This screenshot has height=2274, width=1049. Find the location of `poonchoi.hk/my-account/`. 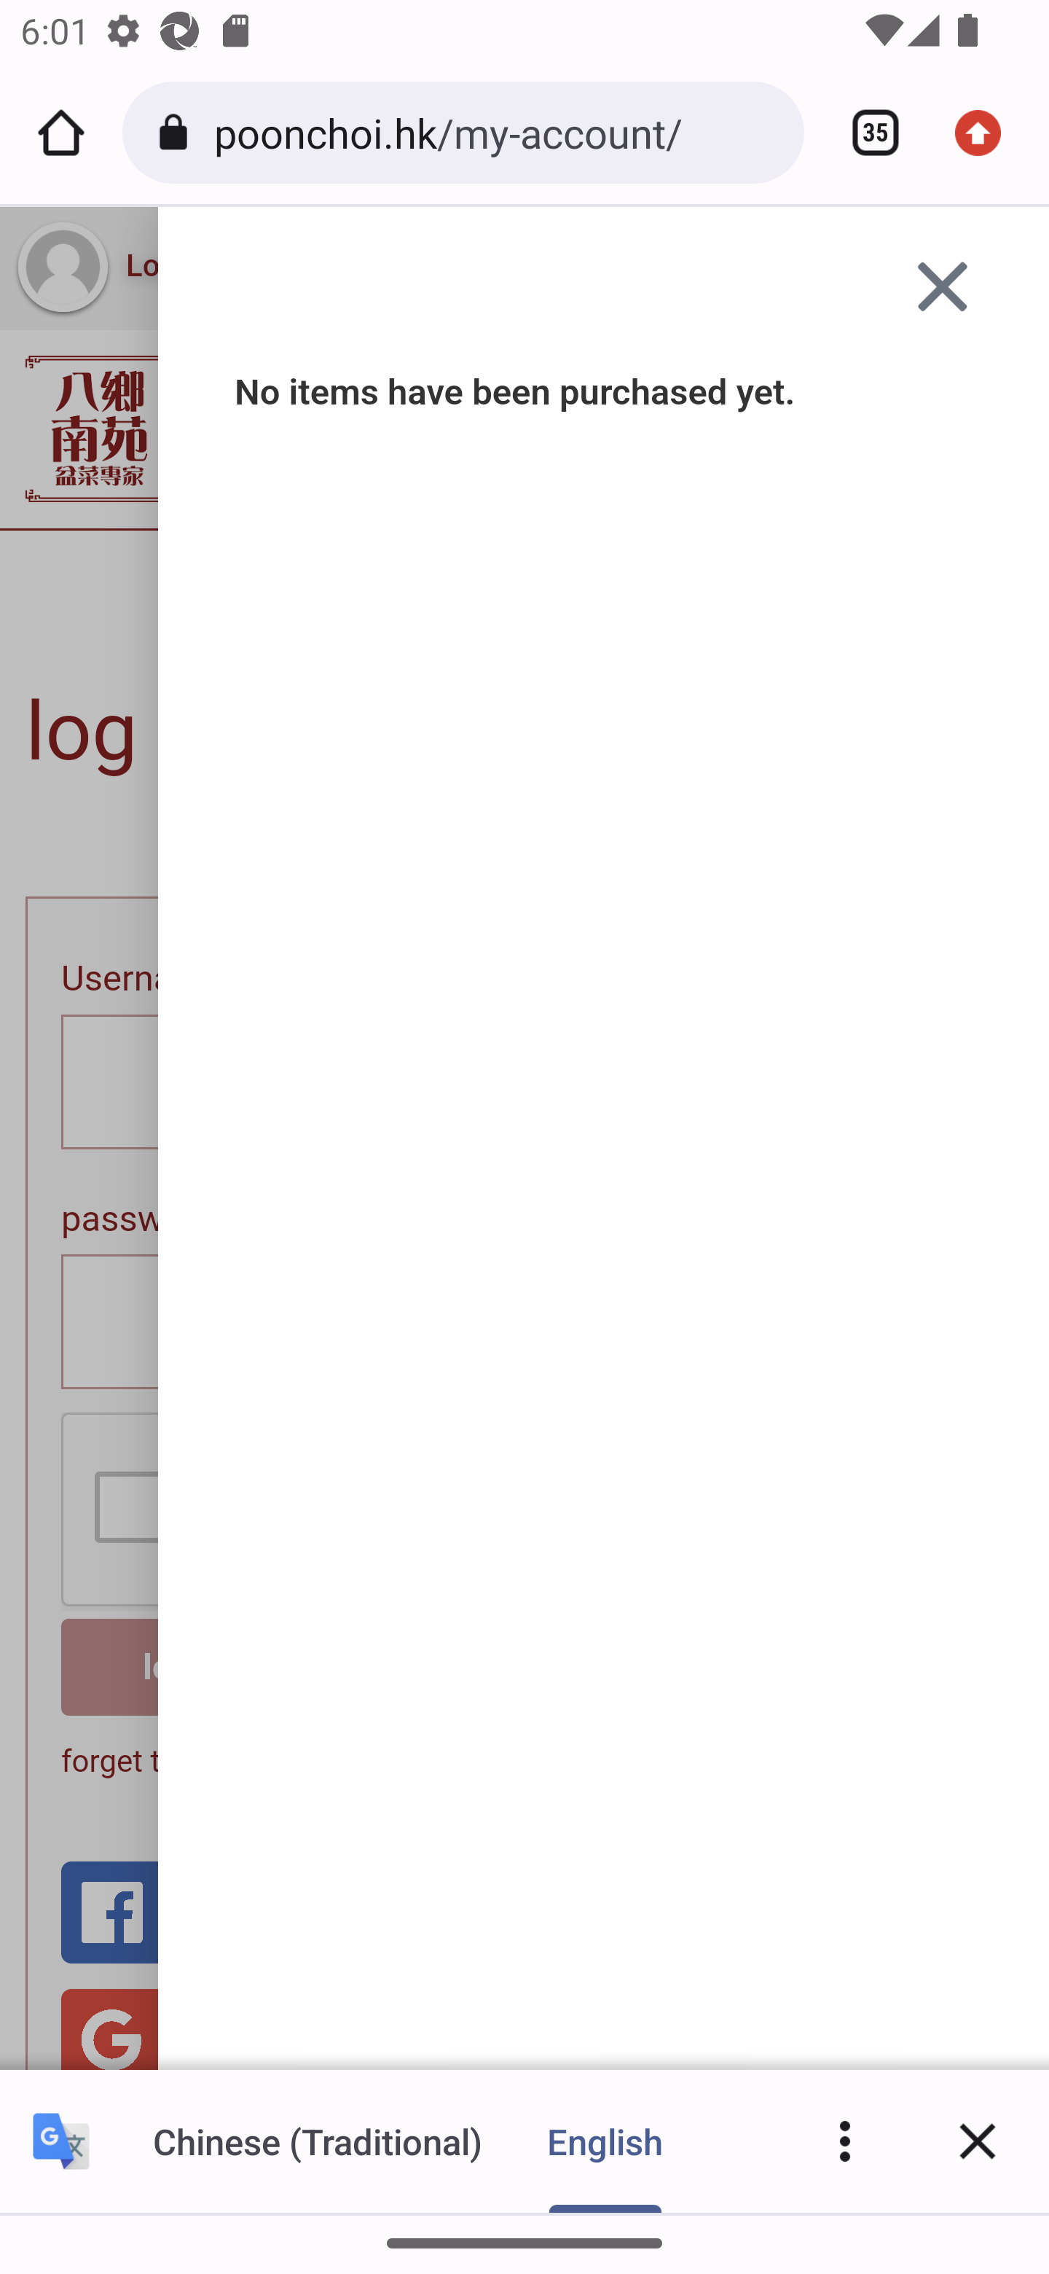

poonchoi.hk/my-account/ is located at coordinates (498, 131).